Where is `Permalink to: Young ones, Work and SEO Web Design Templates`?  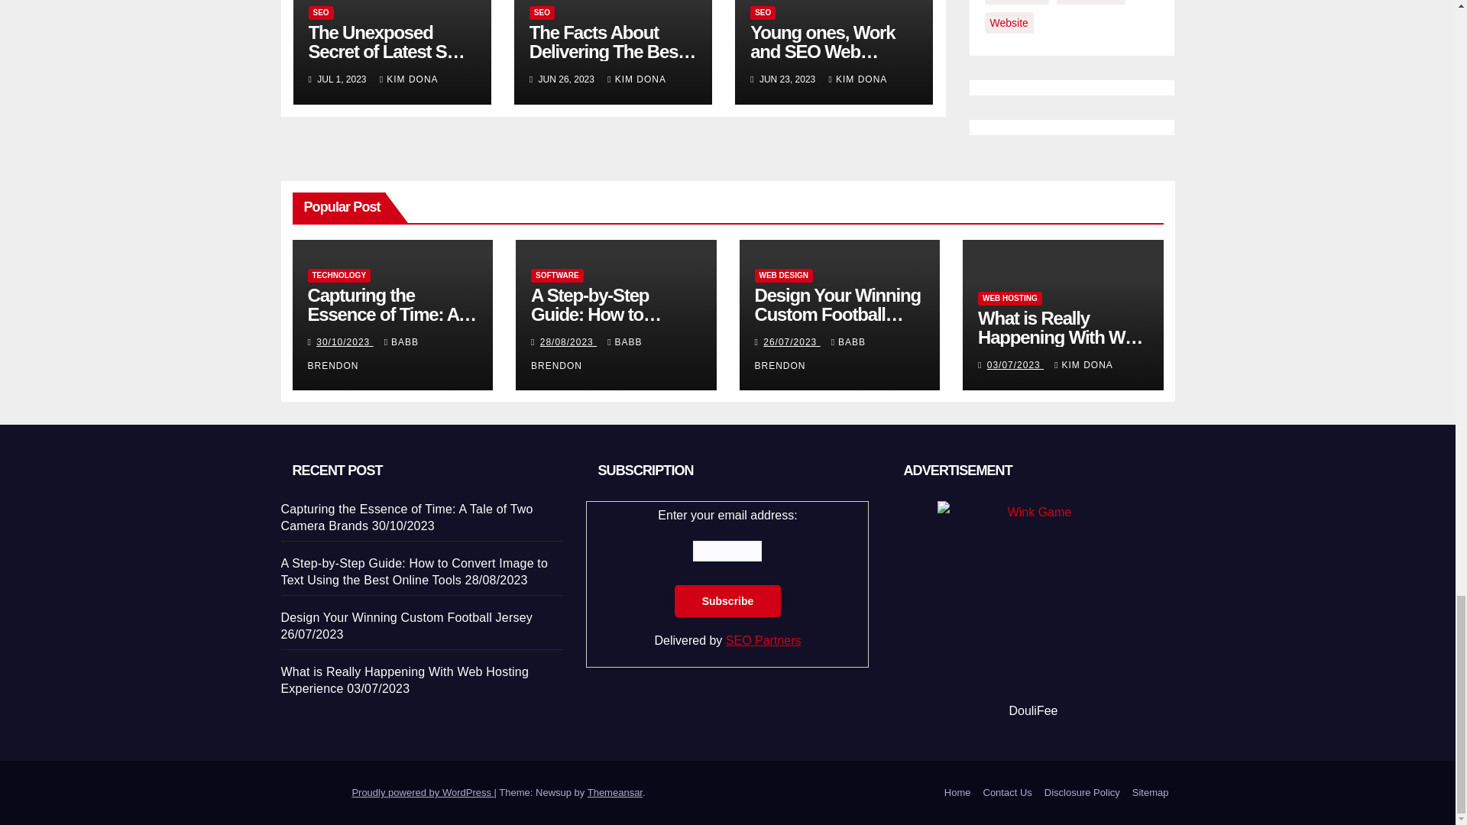 Permalink to: Young ones, Work and SEO Web Design Templates is located at coordinates (822, 51).